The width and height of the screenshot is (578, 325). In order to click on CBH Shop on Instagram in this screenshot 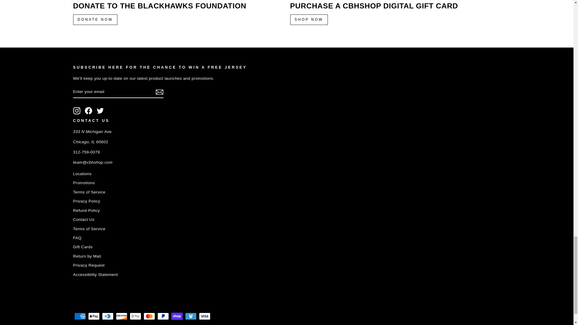, I will do `click(76, 111)`.